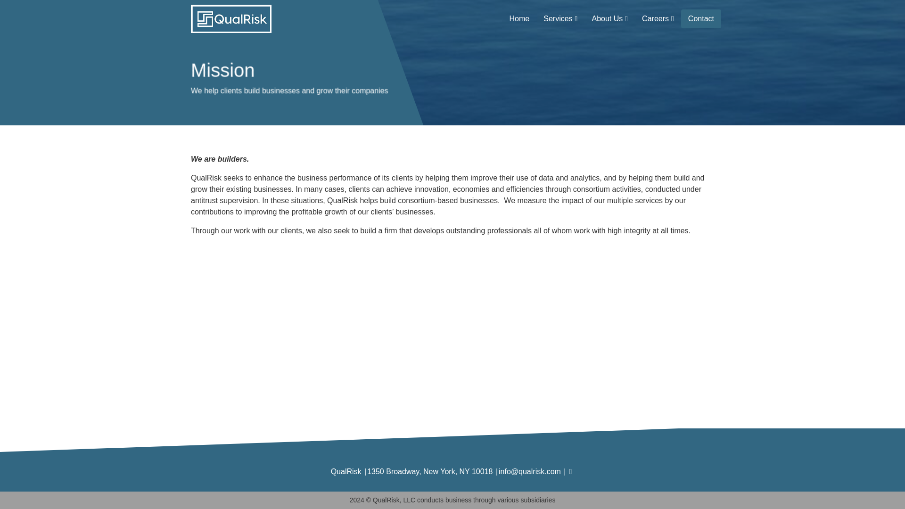  What do you see at coordinates (658, 19) in the screenshot?
I see `Careers` at bounding box center [658, 19].